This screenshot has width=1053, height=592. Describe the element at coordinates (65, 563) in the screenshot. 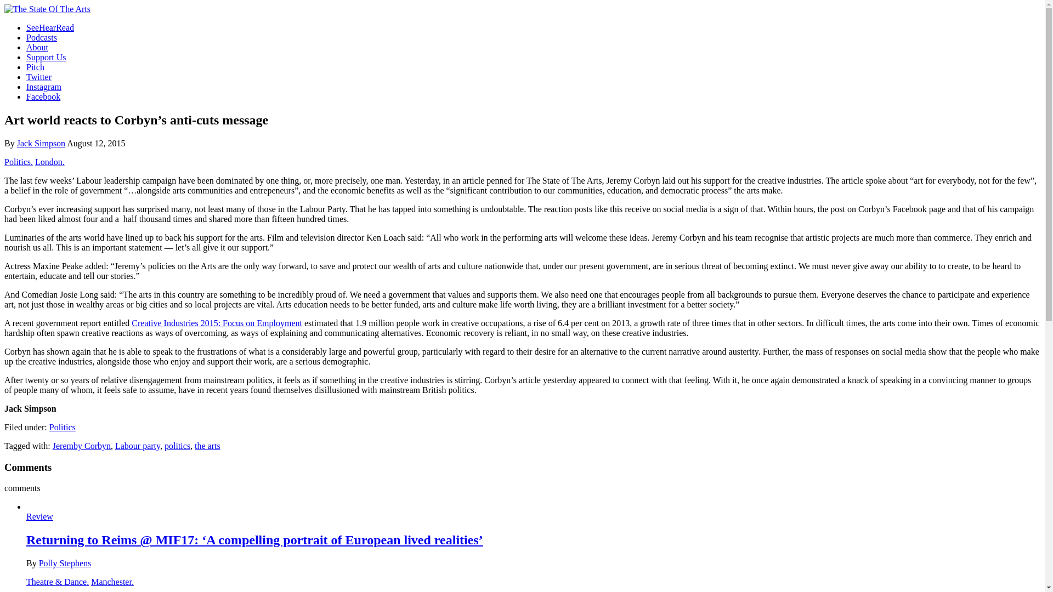

I see `Posts by Polly Stephens` at that location.